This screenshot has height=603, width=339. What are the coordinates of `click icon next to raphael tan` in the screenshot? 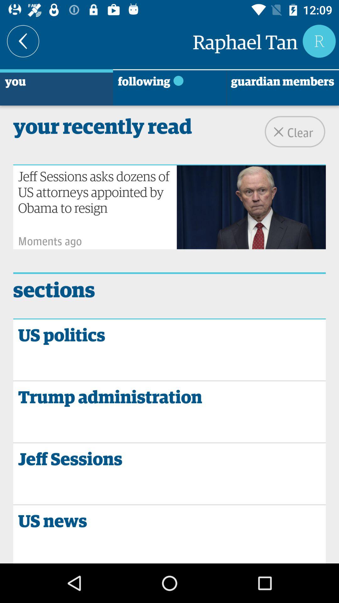 It's located at (23, 41).